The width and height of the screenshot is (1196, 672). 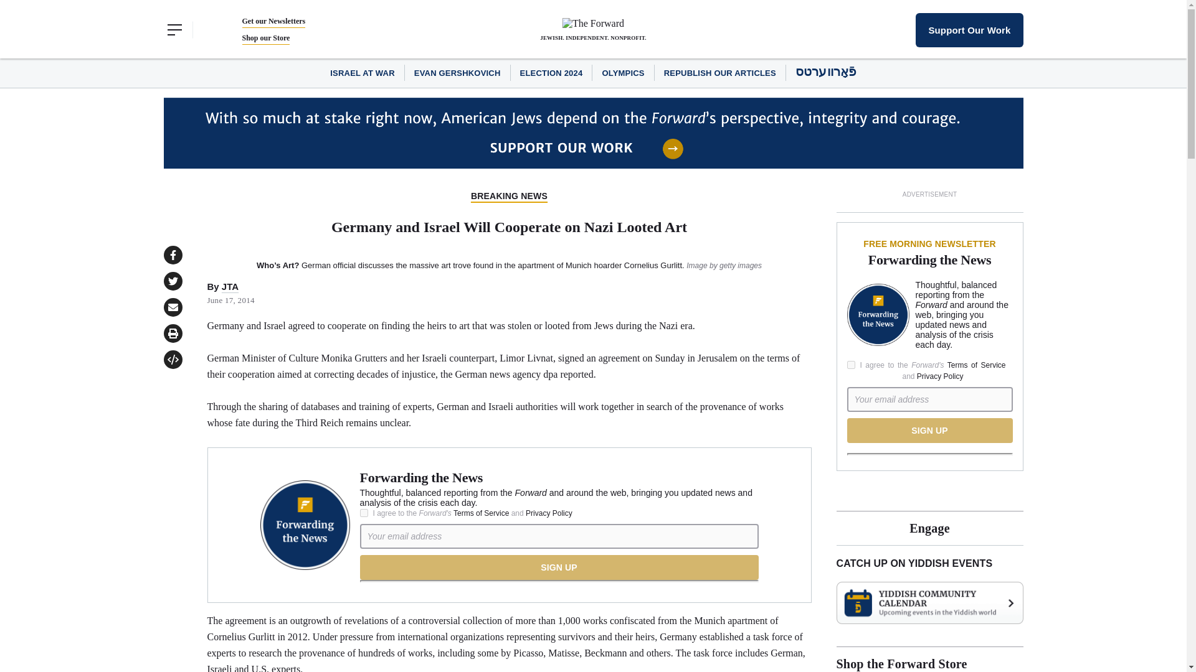 I want to click on Sign Up, so click(x=559, y=567).